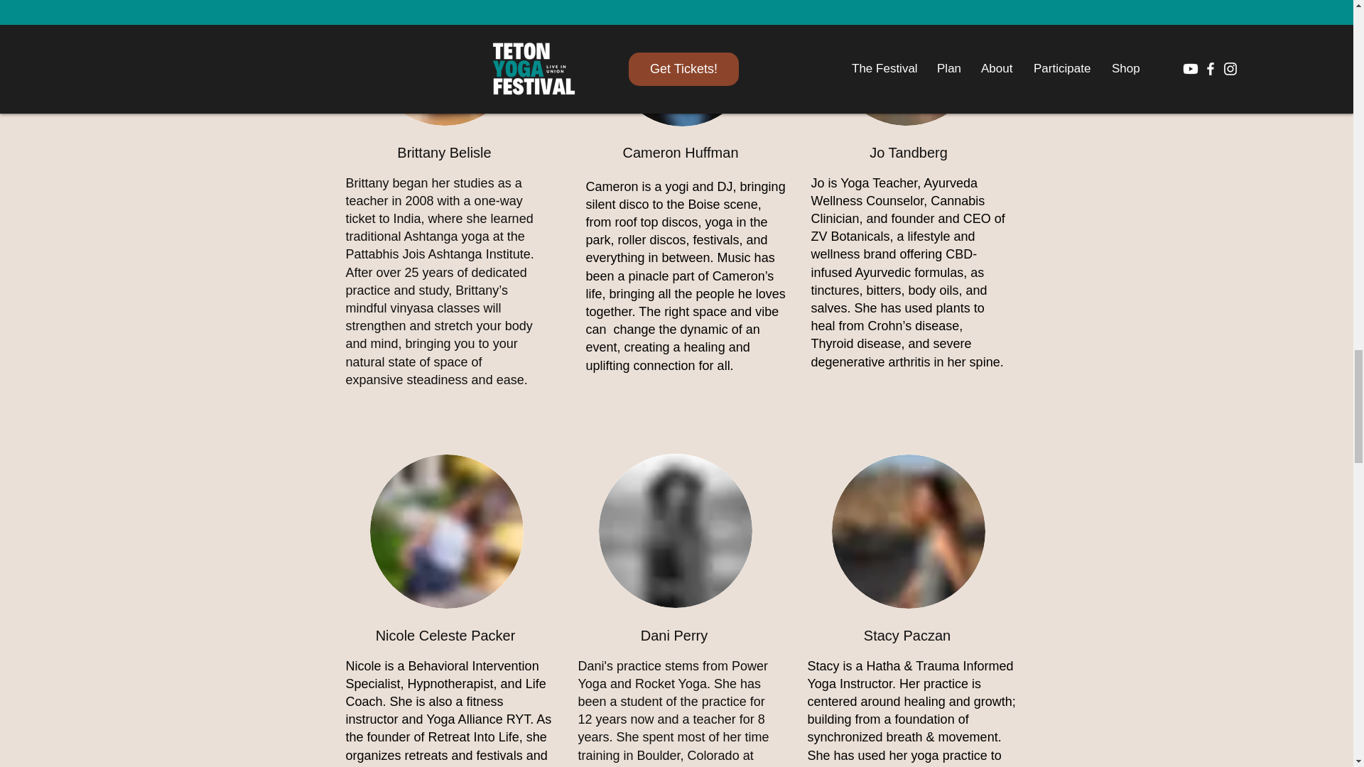 The width and height of the screenshot is (1364, 767). What do you see at coordinates (908, 531) in the screenshot?
I see `Deidre Norman` at bounding box center [908, 531].